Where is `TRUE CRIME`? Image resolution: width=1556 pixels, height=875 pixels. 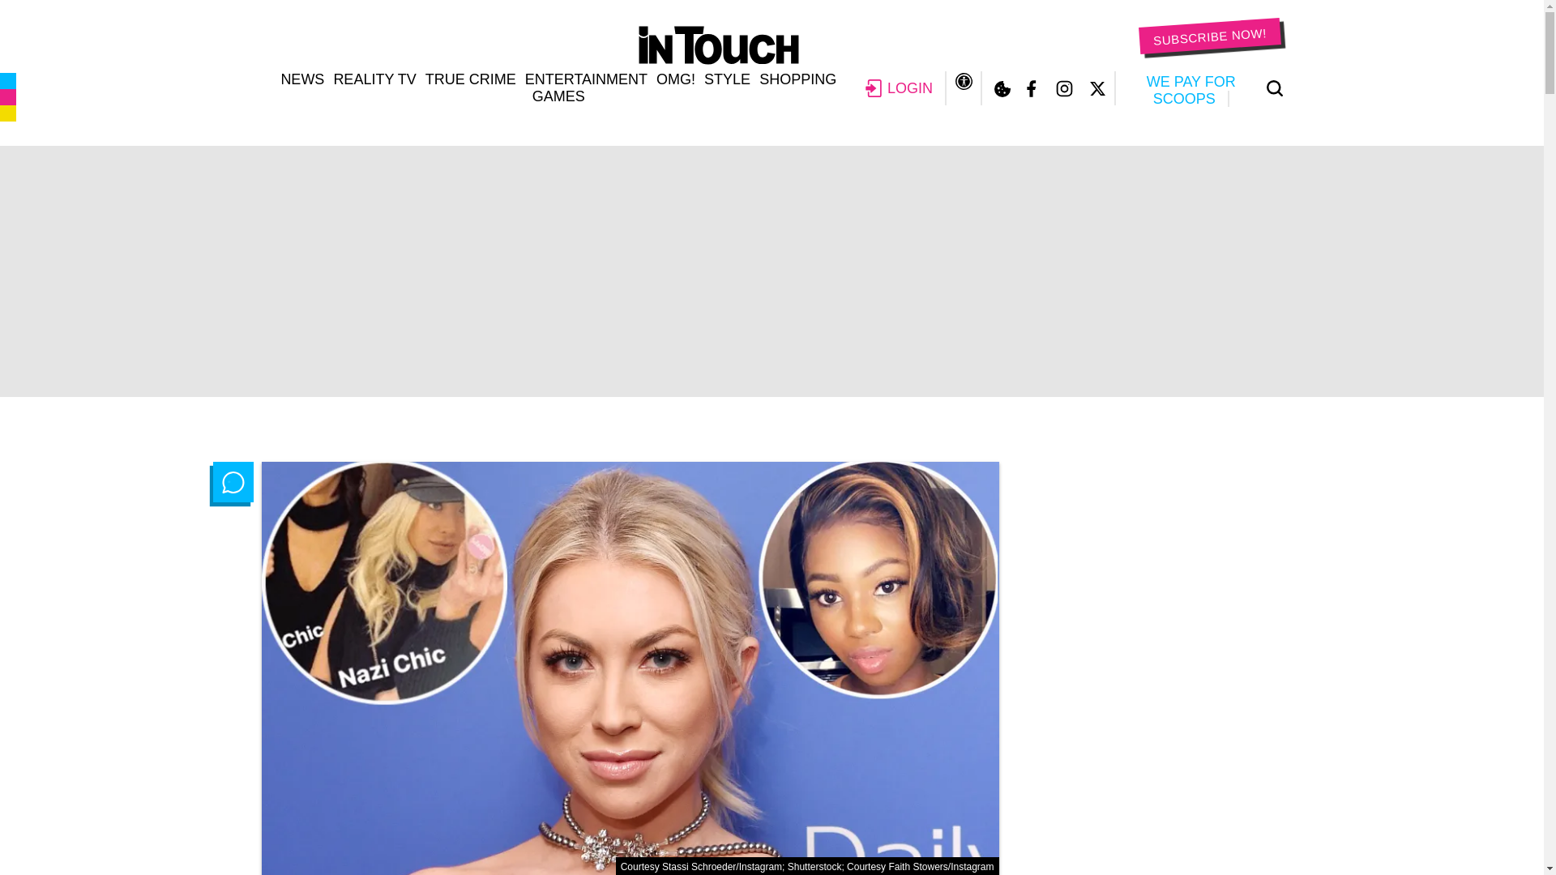 TRUE CRIME is located at coordinates (470, 79).